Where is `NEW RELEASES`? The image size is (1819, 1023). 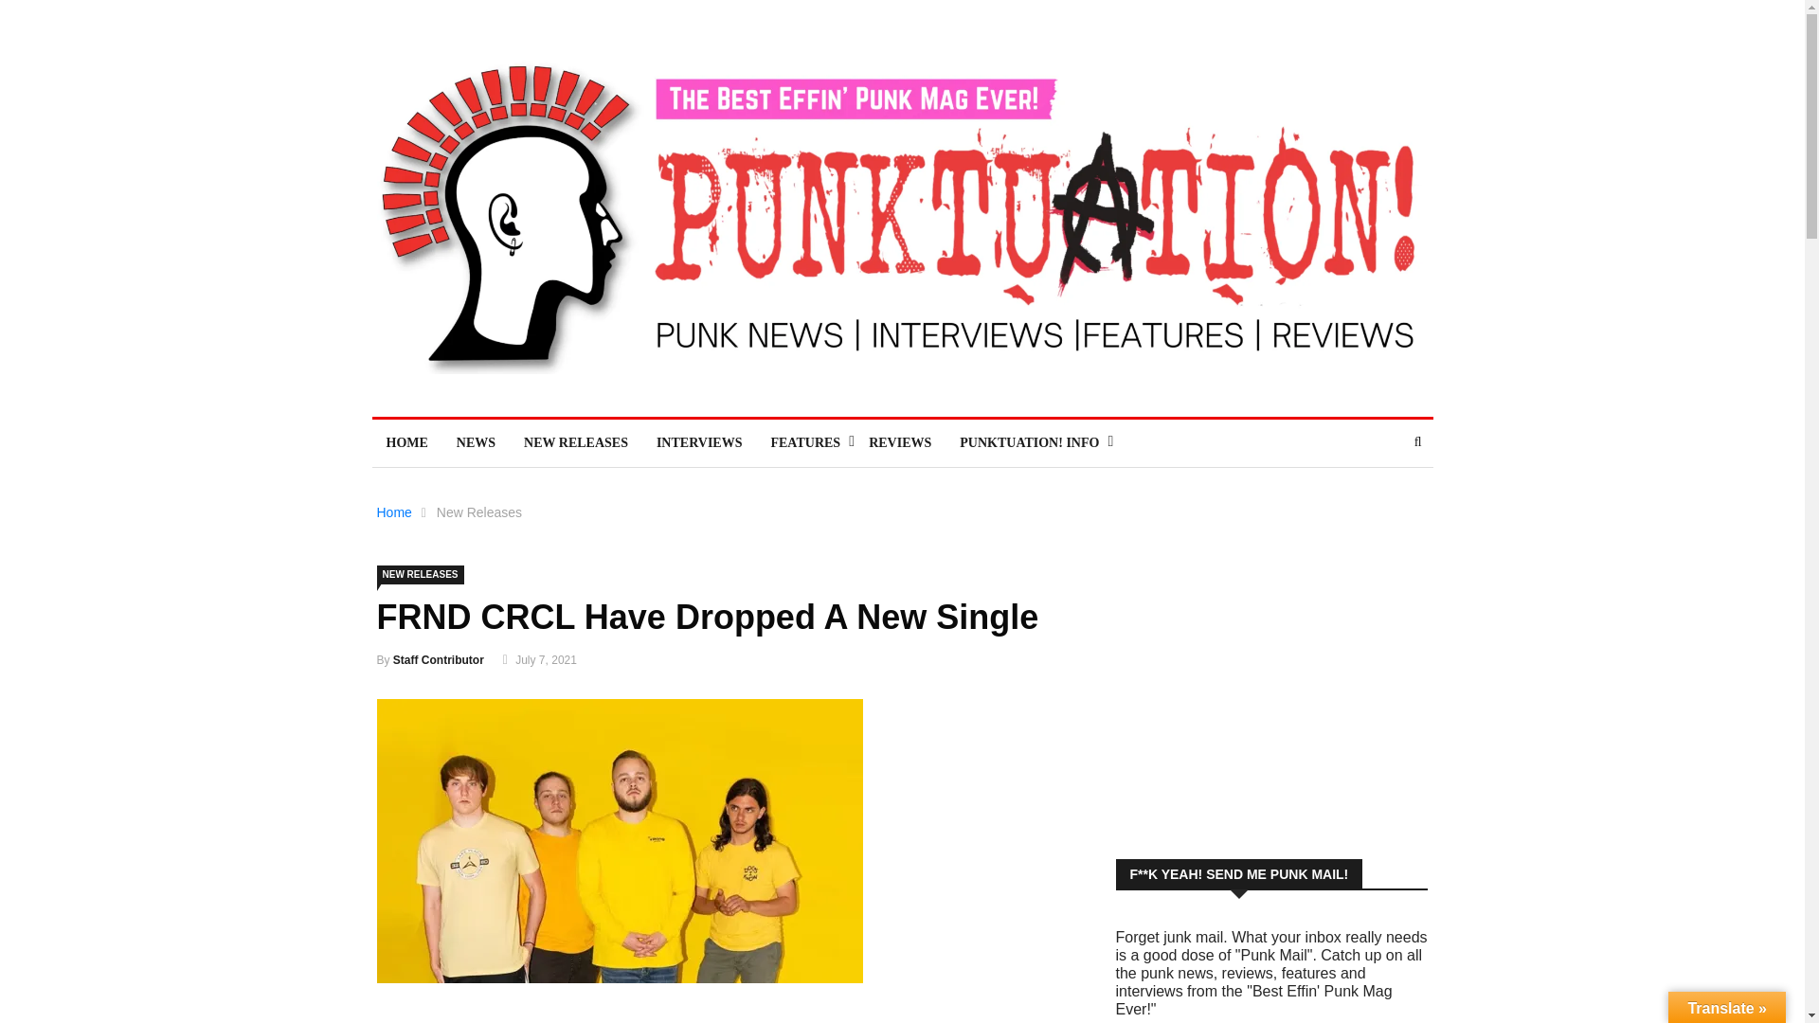
NEW RELEASES is located at coordinates (420, 574).